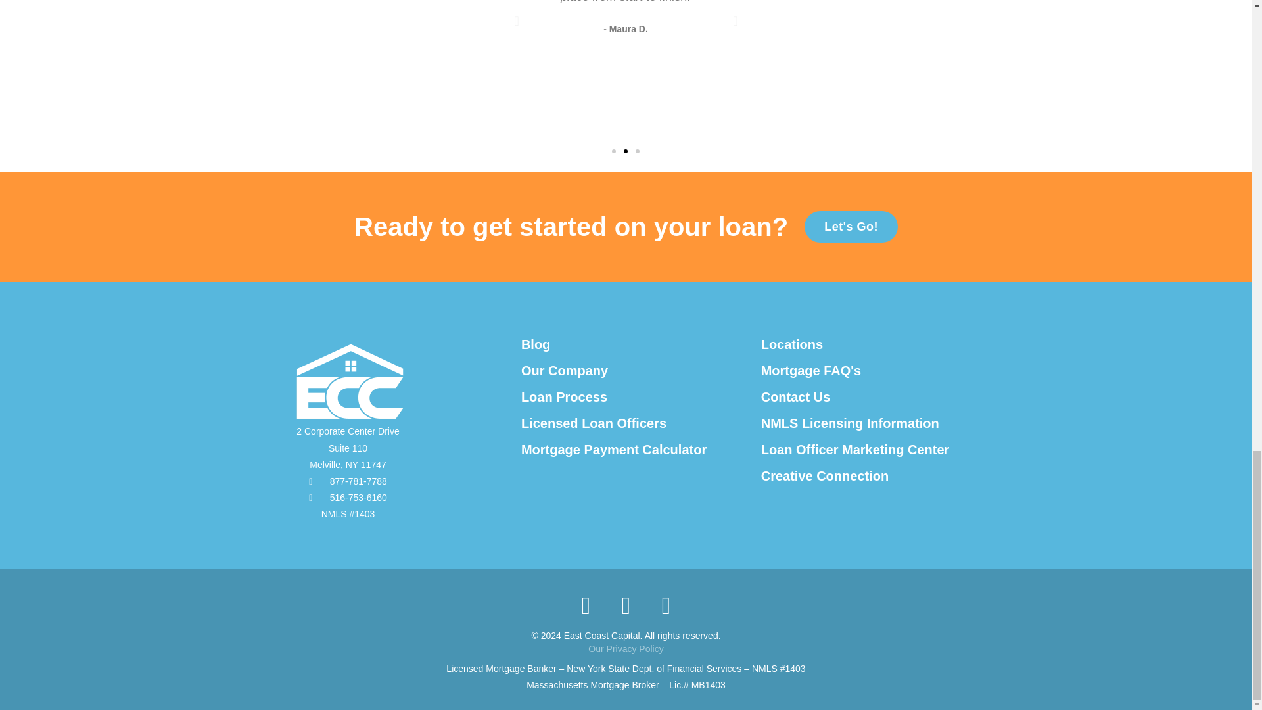 The width and height of the screenshot is (1262, 710). I want to click on Blog, so click(535, 344).